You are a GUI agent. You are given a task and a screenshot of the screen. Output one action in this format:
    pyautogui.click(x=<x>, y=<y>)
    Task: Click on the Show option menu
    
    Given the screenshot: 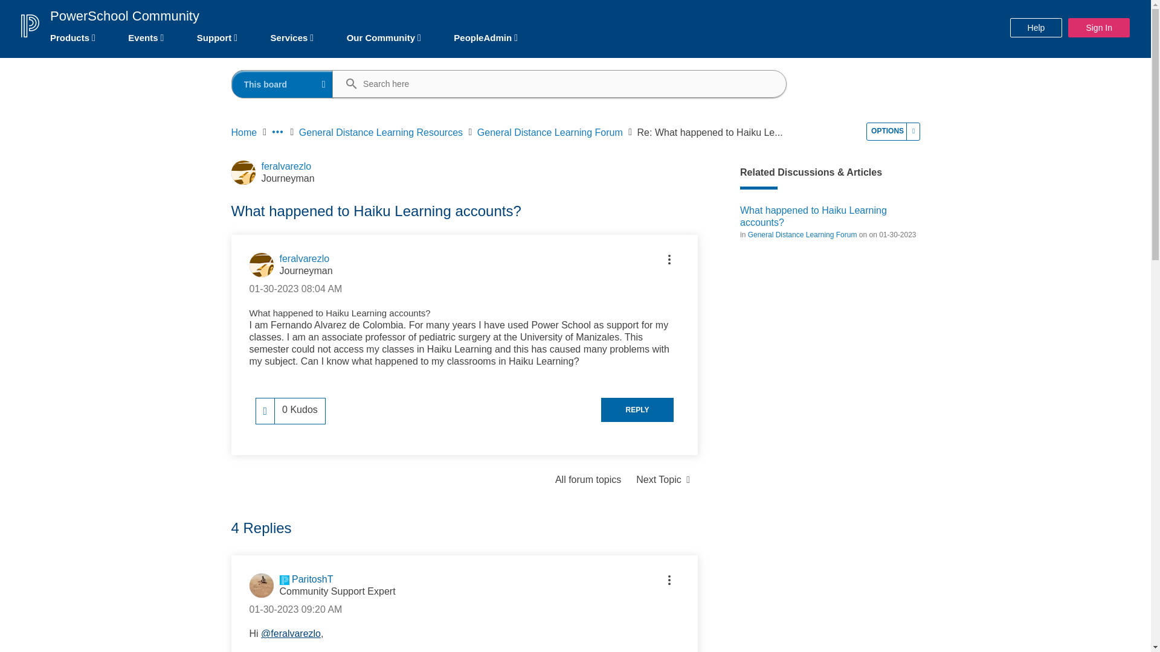 What is the action you would take?
    pyautogui.click(x=669, y=260)
    